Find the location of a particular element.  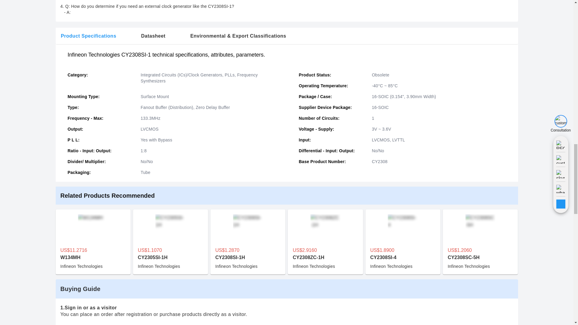

Infineon Technologies CY2308SC-5H IC FANOUT BUFFER 16SOIC is located at coordinates (480, 242).